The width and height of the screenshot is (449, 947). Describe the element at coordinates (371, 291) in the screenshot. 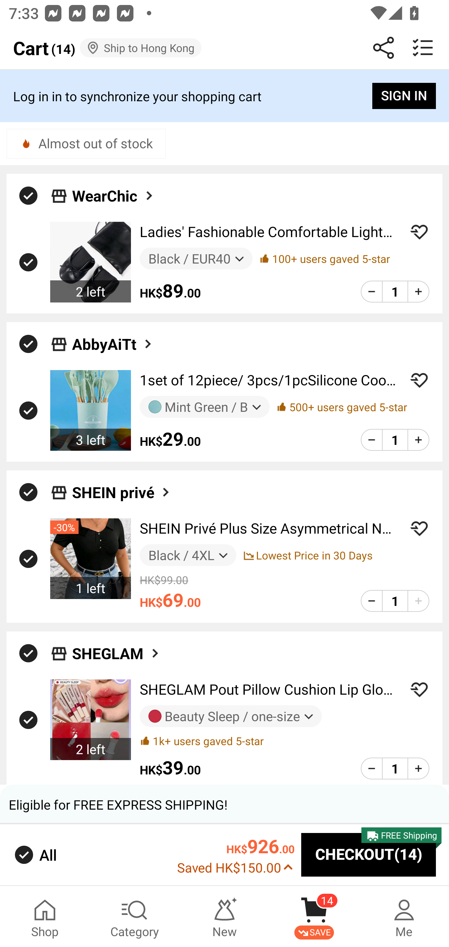

I see `product quantity minus 1` at that location.